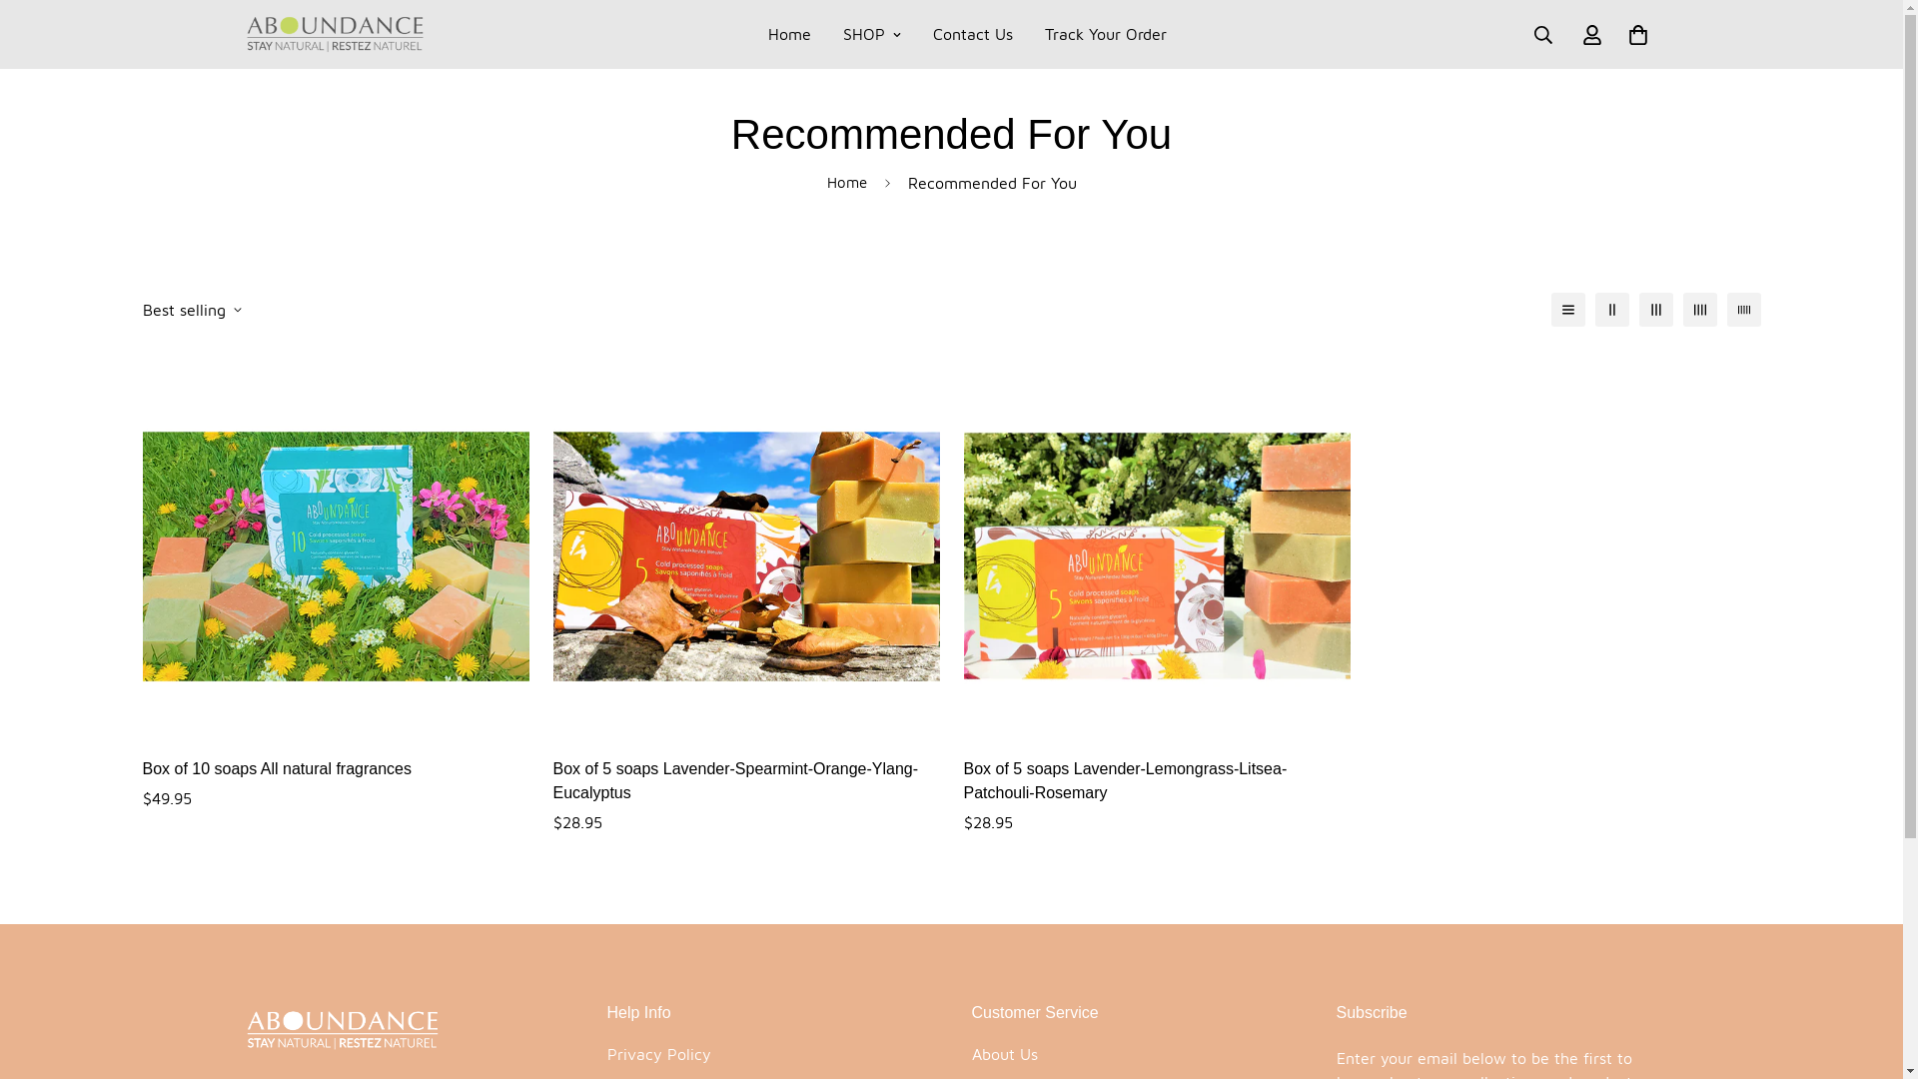  Describe the element at coordinates (789, 34) in the screenshot. I see `Home` at that location.